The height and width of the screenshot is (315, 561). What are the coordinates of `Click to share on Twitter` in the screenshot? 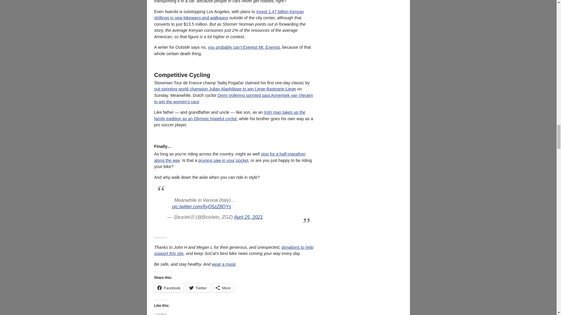 It's located at (198, 288).